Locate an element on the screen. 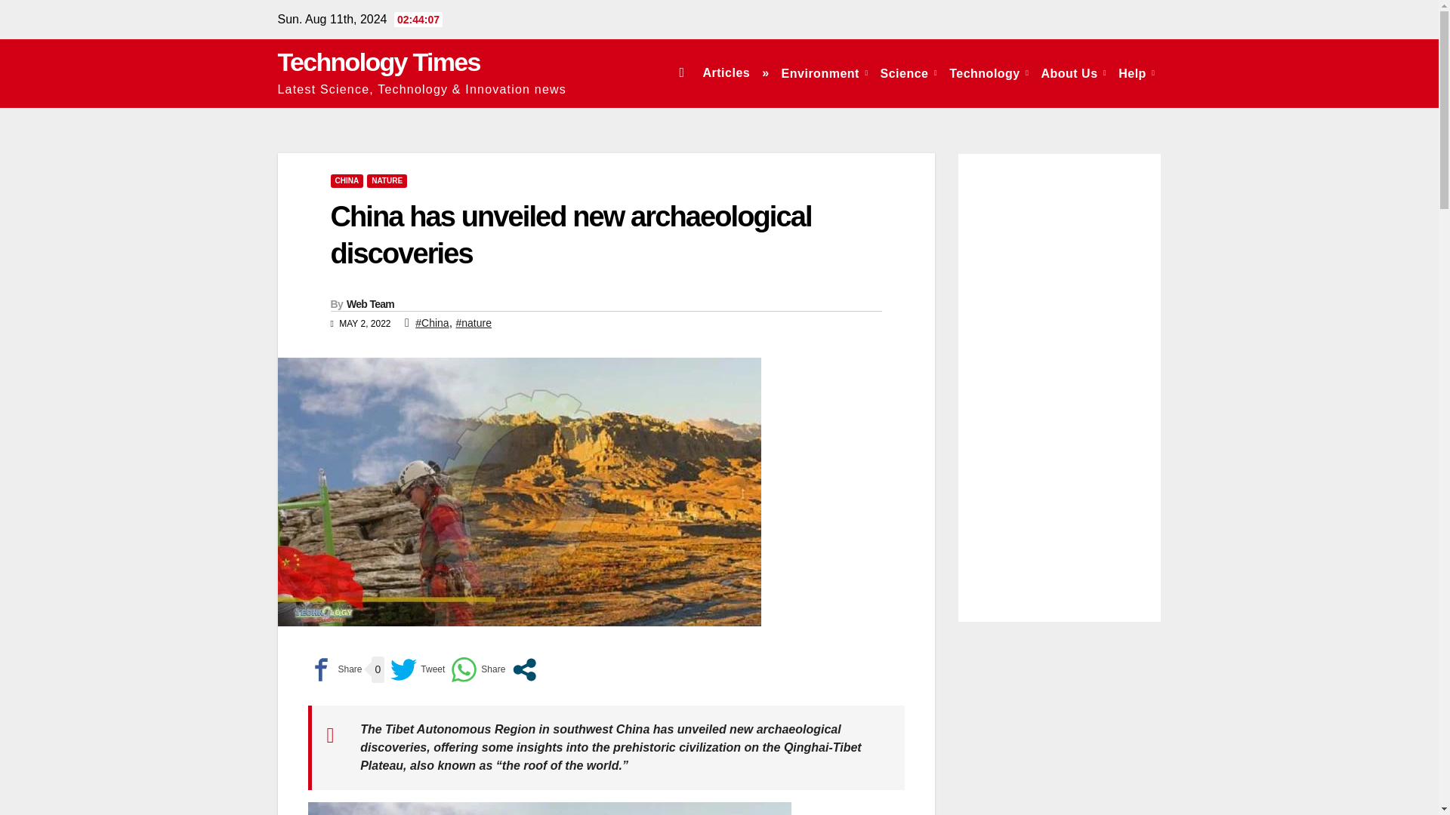 This screenshot has width=1450, height=815. Technology is located at coordinates (989, 72).